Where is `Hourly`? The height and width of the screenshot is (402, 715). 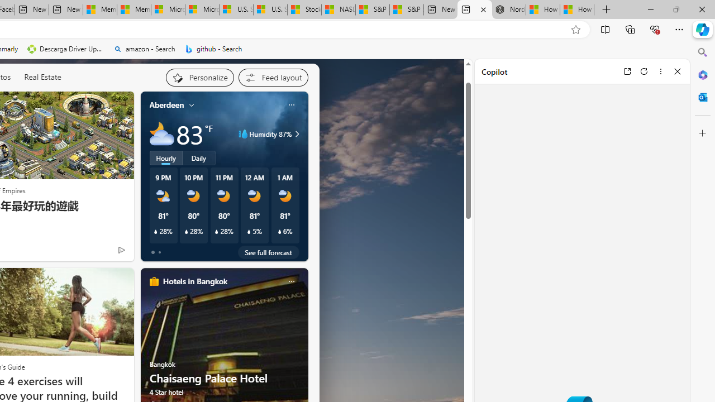
Hourly is located at coordinates (165, 157).